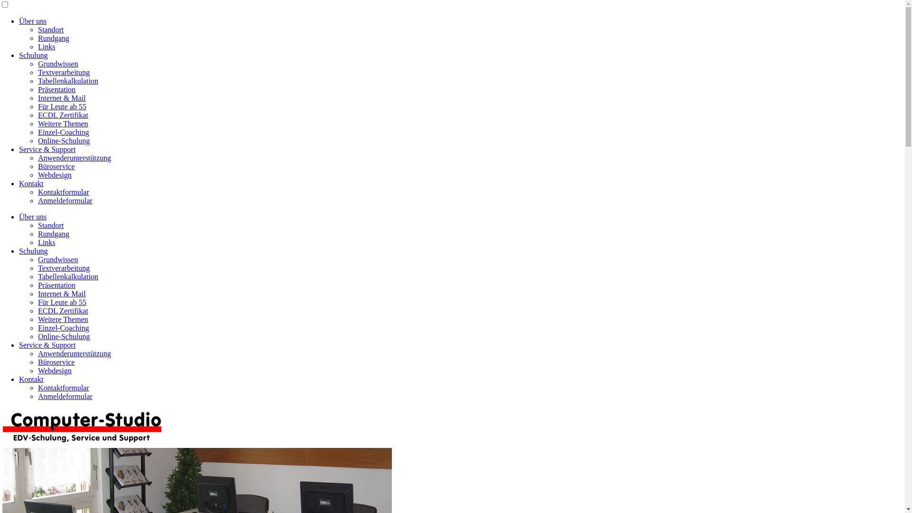 The width and height of the screenshot is (912, 513). What do you see at coordinates (63, 319) in the screenshot?
I see `Weitere Themen` at bounding box center [63, 319].